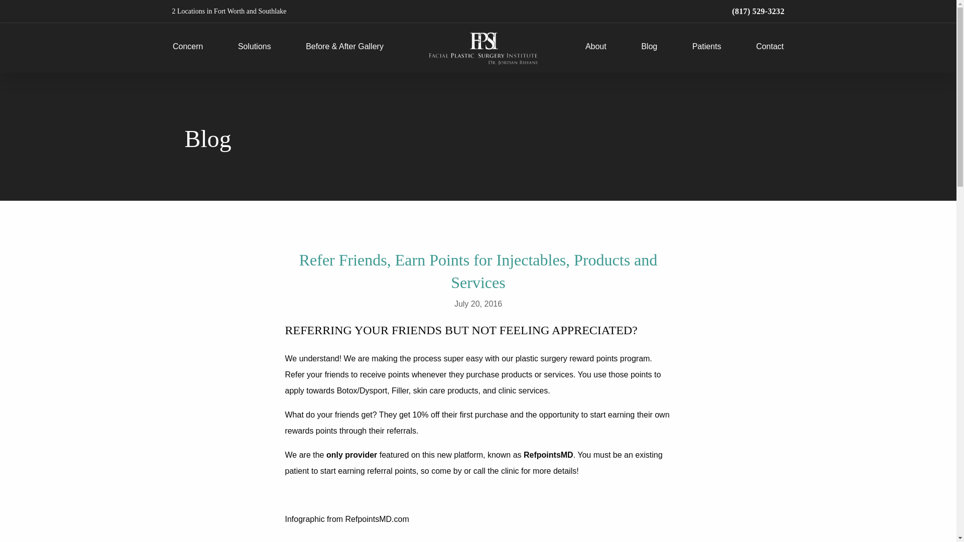  What do you see at coordinates (595, 48) in the screenshot?
I see `About` at bounding box center [595, 48].